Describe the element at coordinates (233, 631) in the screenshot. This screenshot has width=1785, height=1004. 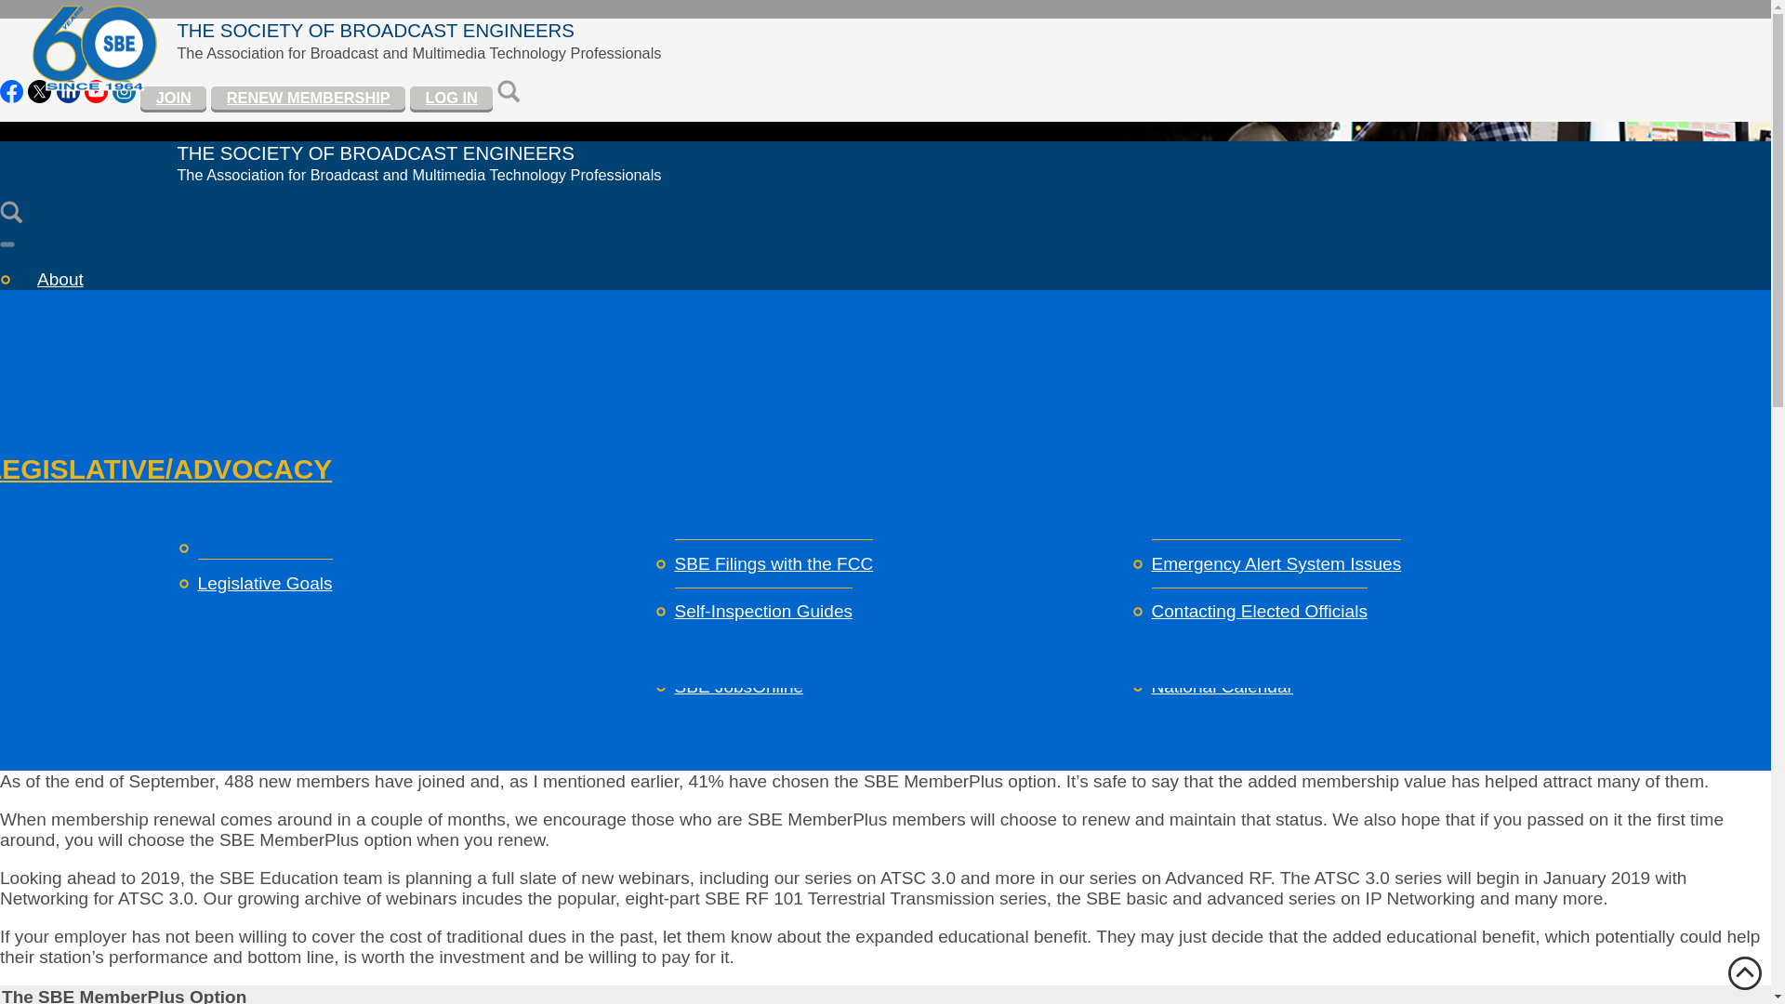
I see `Chapters` at that location.